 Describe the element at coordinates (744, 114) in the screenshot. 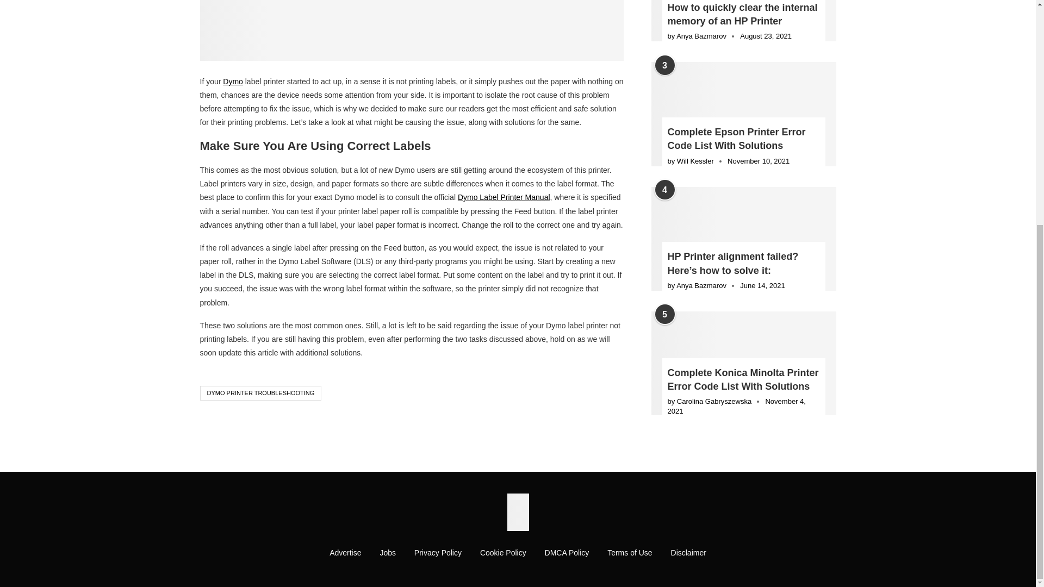

I see `Complete Epson Printer Error Code List With Solutions` at that location.